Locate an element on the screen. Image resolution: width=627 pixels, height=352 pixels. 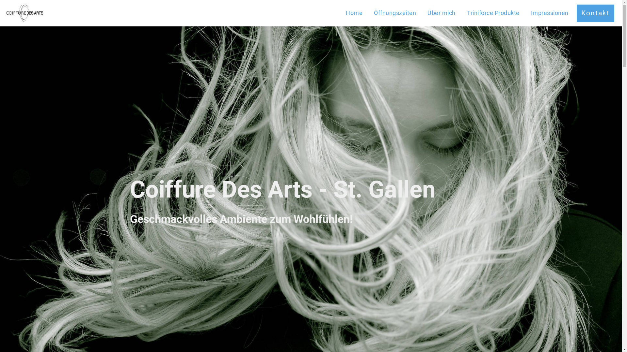
Triniforce Produkte is located at coordinates (493, 13).